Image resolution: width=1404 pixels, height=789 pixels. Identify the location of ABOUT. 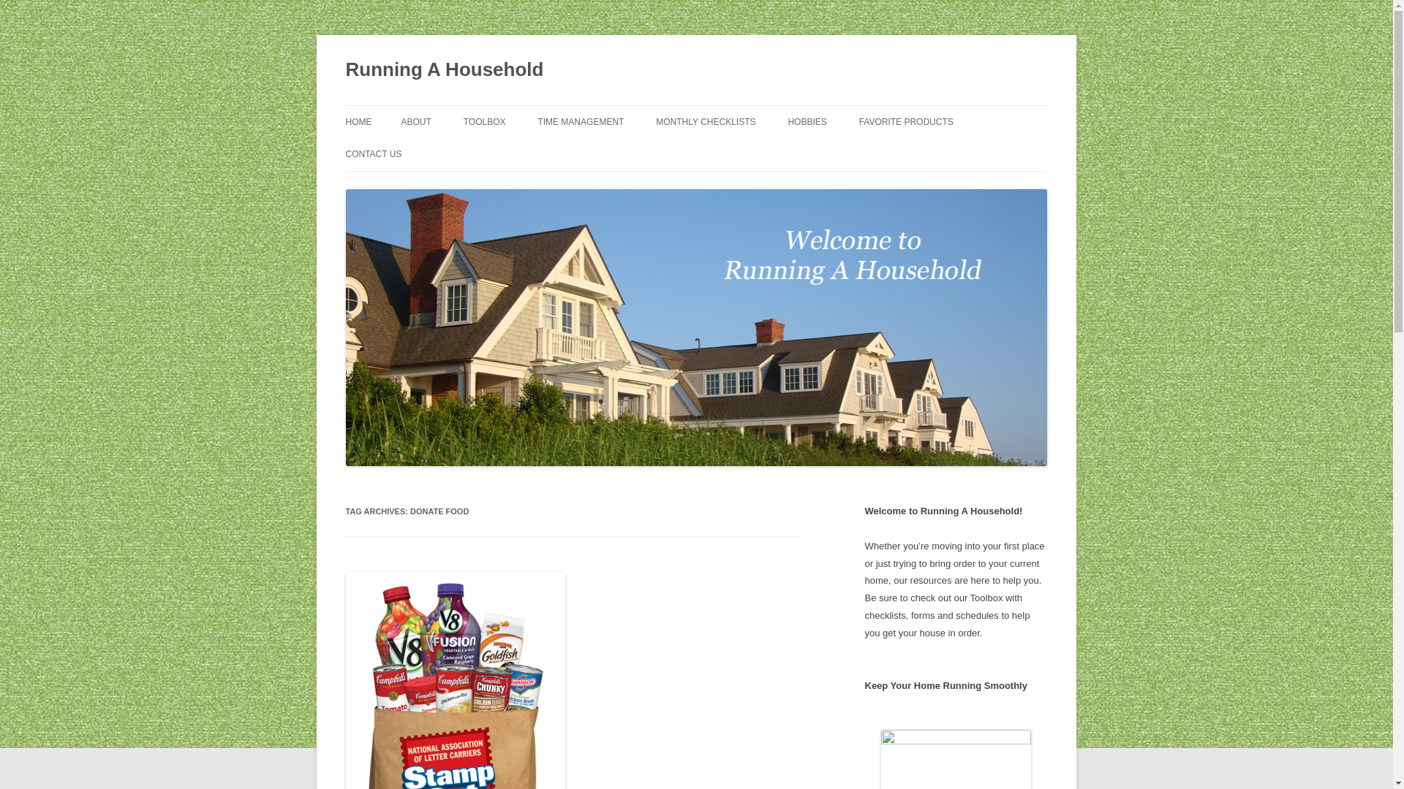
(415, 121).